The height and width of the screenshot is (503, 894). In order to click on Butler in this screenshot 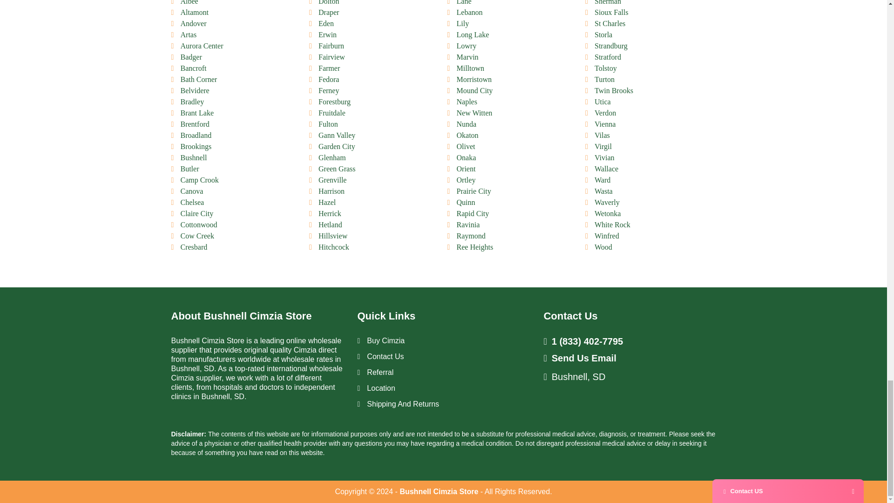, I will do `click(190, 169)`.